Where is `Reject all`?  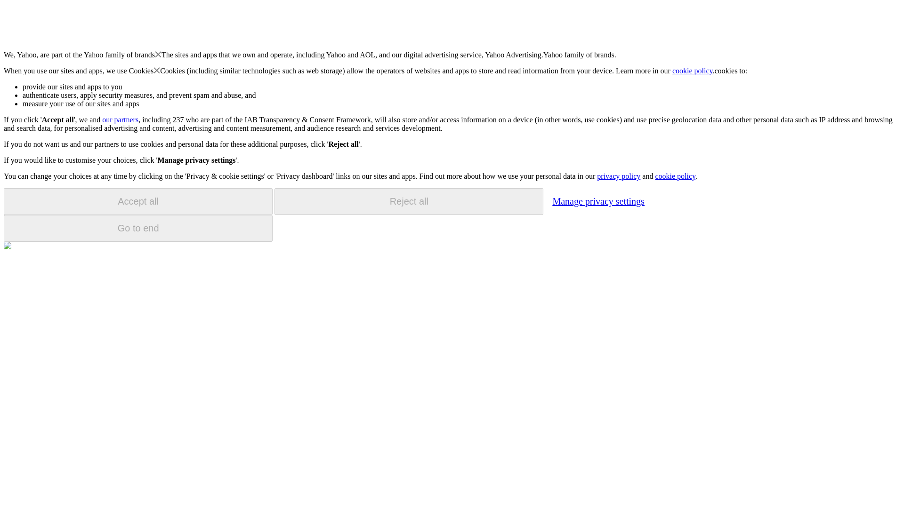
Reject all is located at coordinates (409, 201).